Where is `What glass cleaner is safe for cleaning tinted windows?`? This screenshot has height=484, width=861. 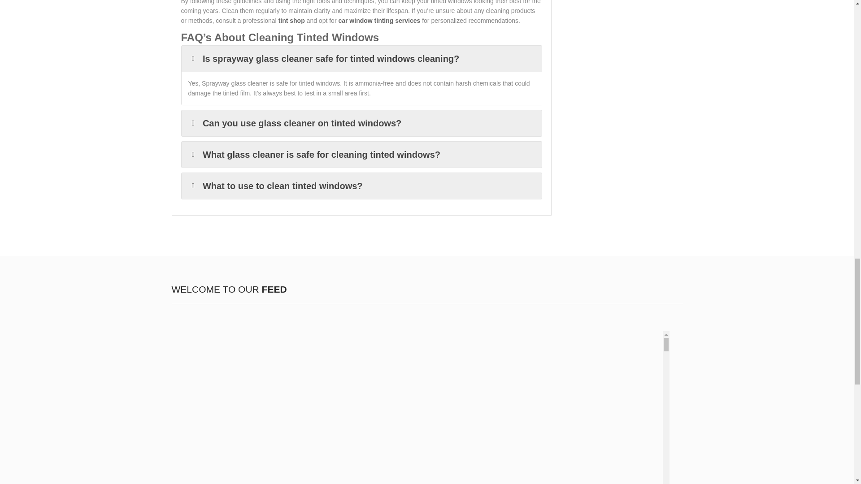 What glass cleaner is safe for cleaning tinted windows? is located at coordinates (361, 154).